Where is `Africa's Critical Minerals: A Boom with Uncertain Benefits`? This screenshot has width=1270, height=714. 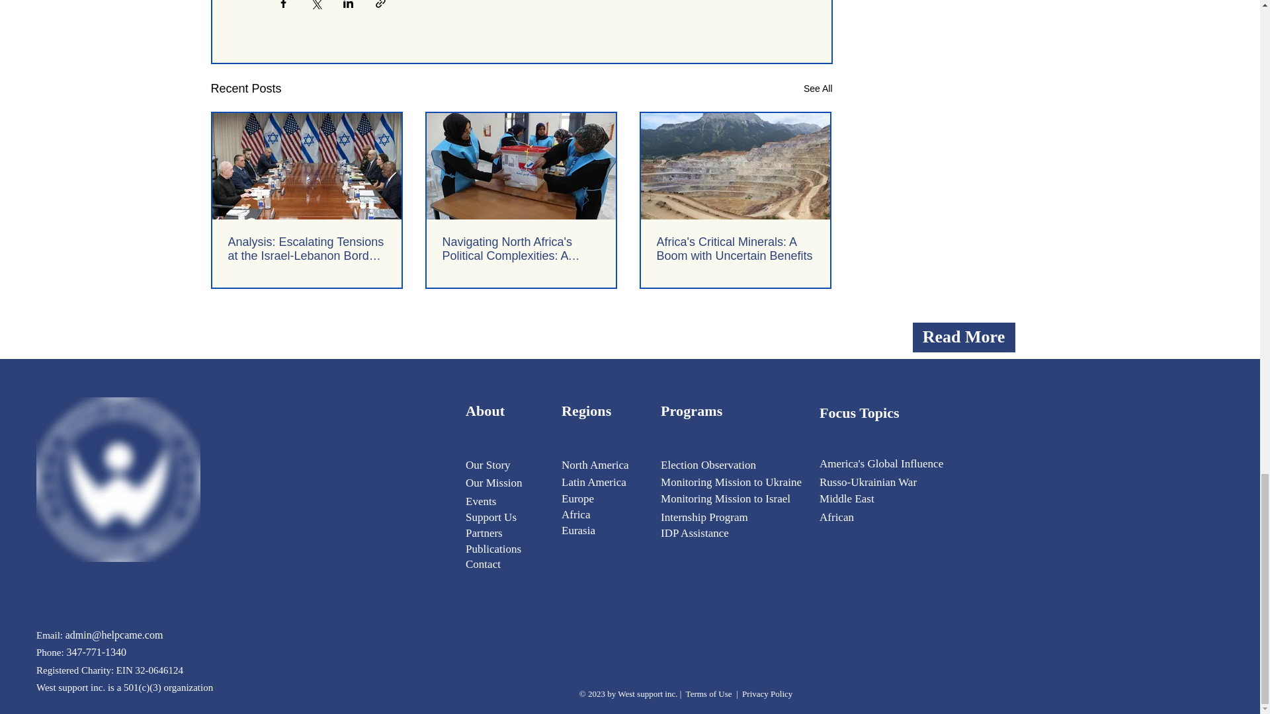
Africa's Critical Minerals: A Boom with Uncertain Benefits is located at coordinates (735, 249).